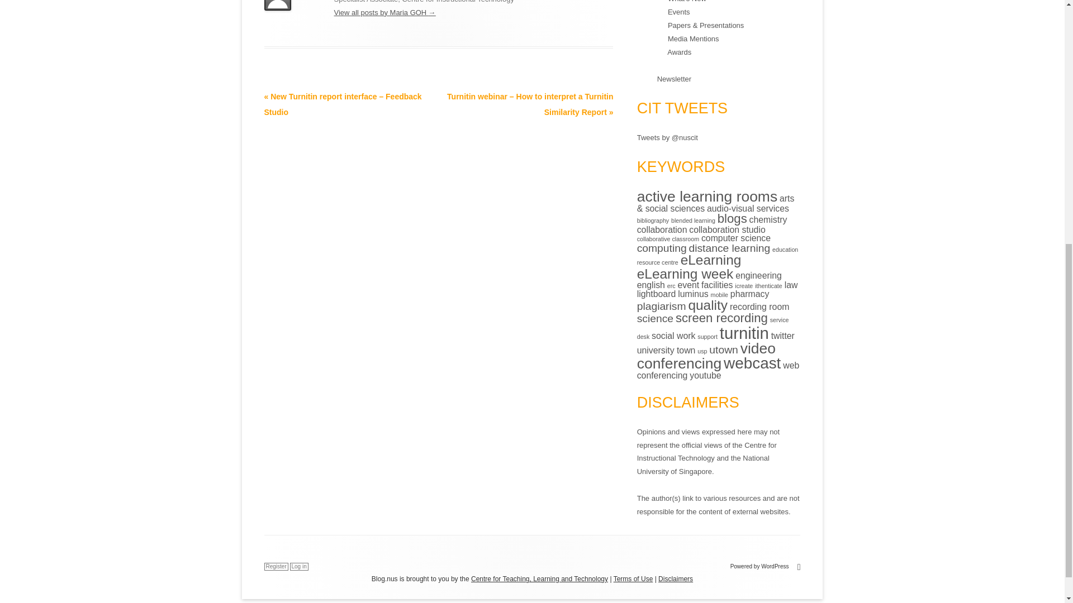 The height and width of the screenshot is (603, 1073). I want to click on collaboration, so click(662, 229).